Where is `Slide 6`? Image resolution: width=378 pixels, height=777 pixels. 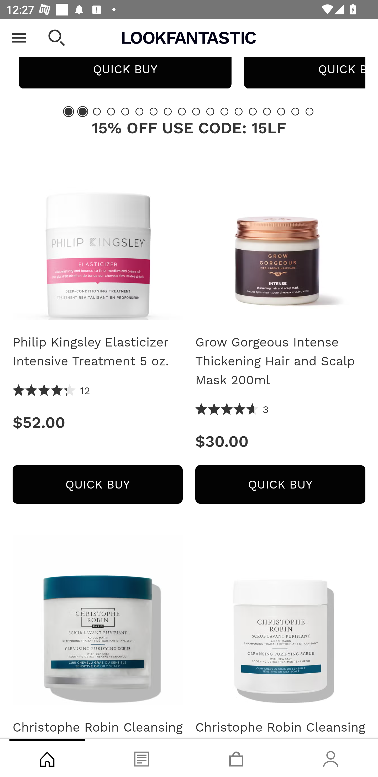
Slide 6 is located at coordinates (139, 111).